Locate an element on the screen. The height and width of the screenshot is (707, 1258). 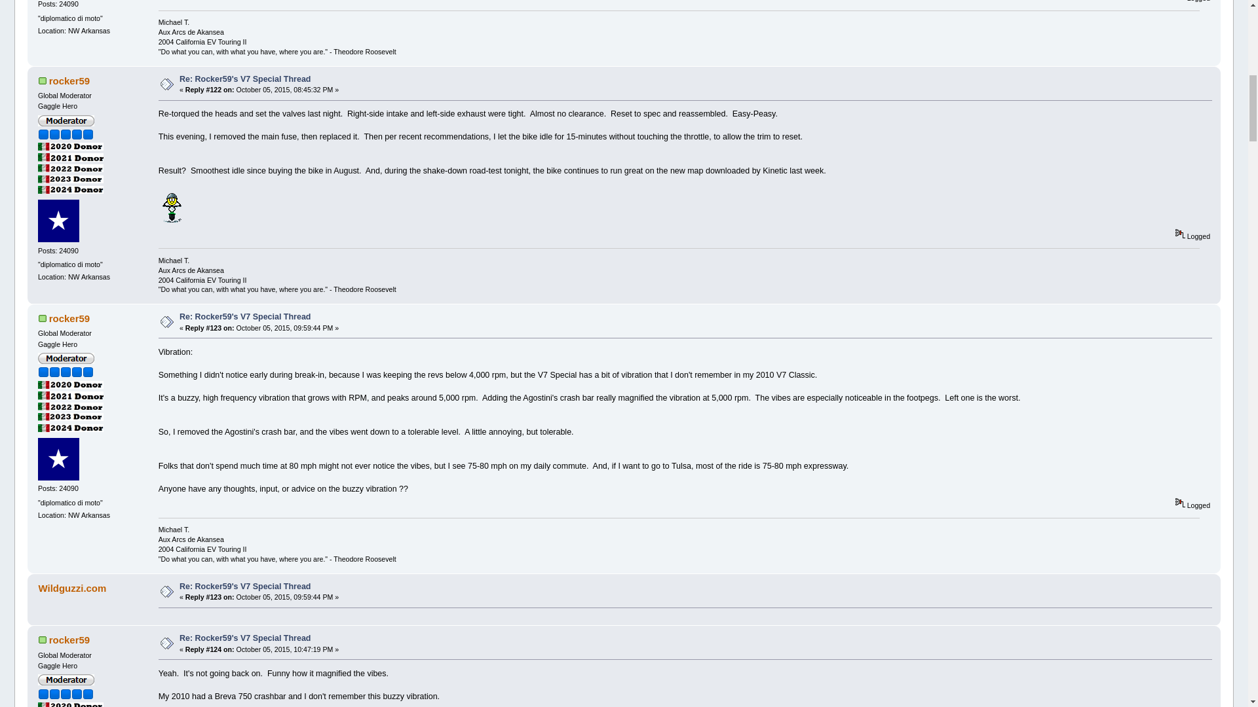
bike-037 is located at coordinates (172, 207).